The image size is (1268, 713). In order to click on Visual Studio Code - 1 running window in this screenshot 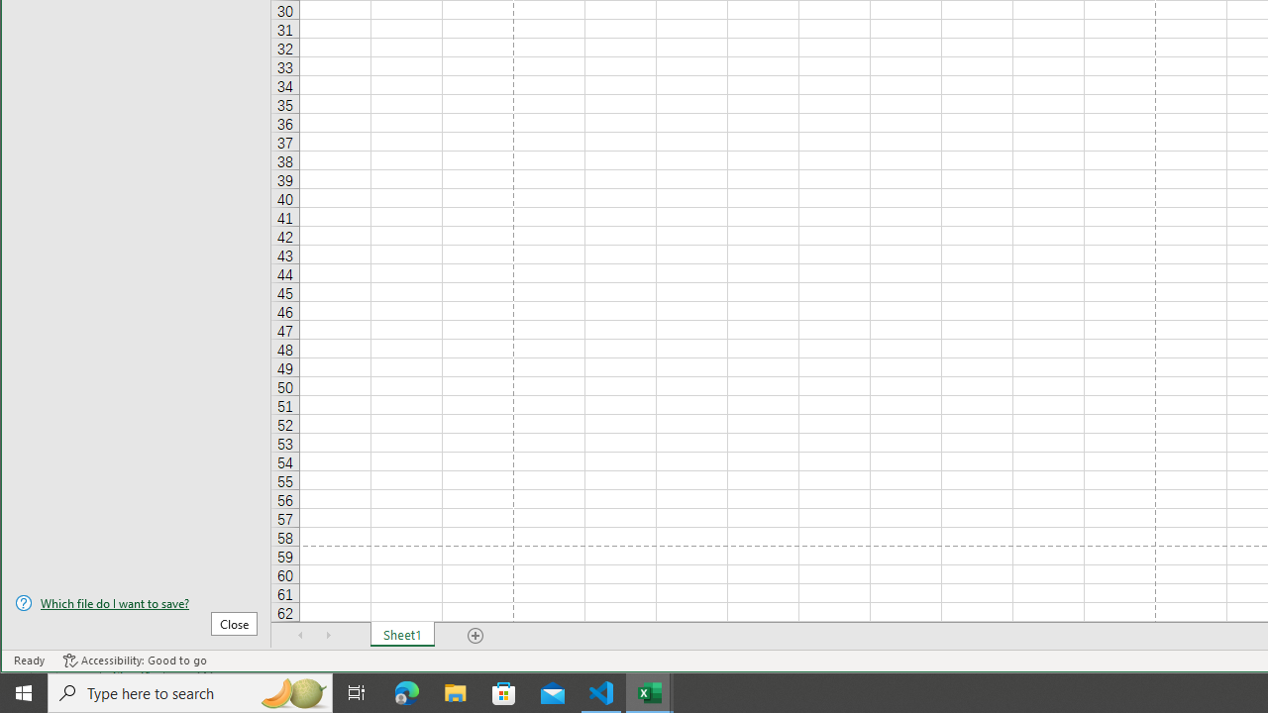, I will do `click(601, 693)`.